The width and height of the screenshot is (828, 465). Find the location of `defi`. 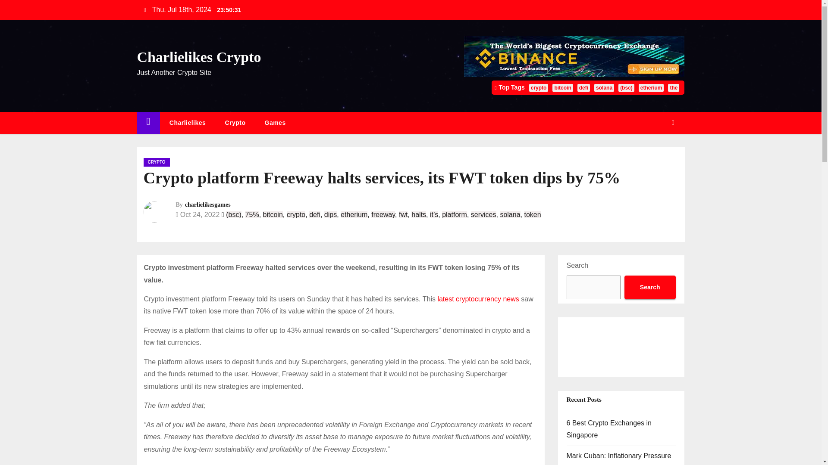

defi is located at coordinates (583, 88).